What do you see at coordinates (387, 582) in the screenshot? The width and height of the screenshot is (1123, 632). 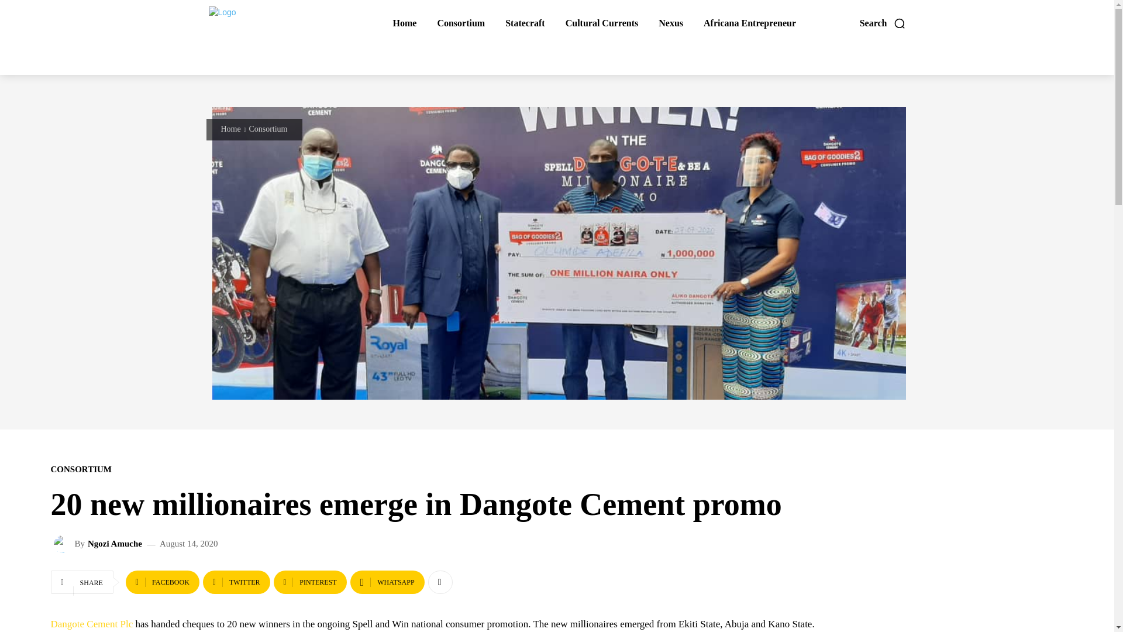 I see `WhatsApp` at bounding box center [387, 582].